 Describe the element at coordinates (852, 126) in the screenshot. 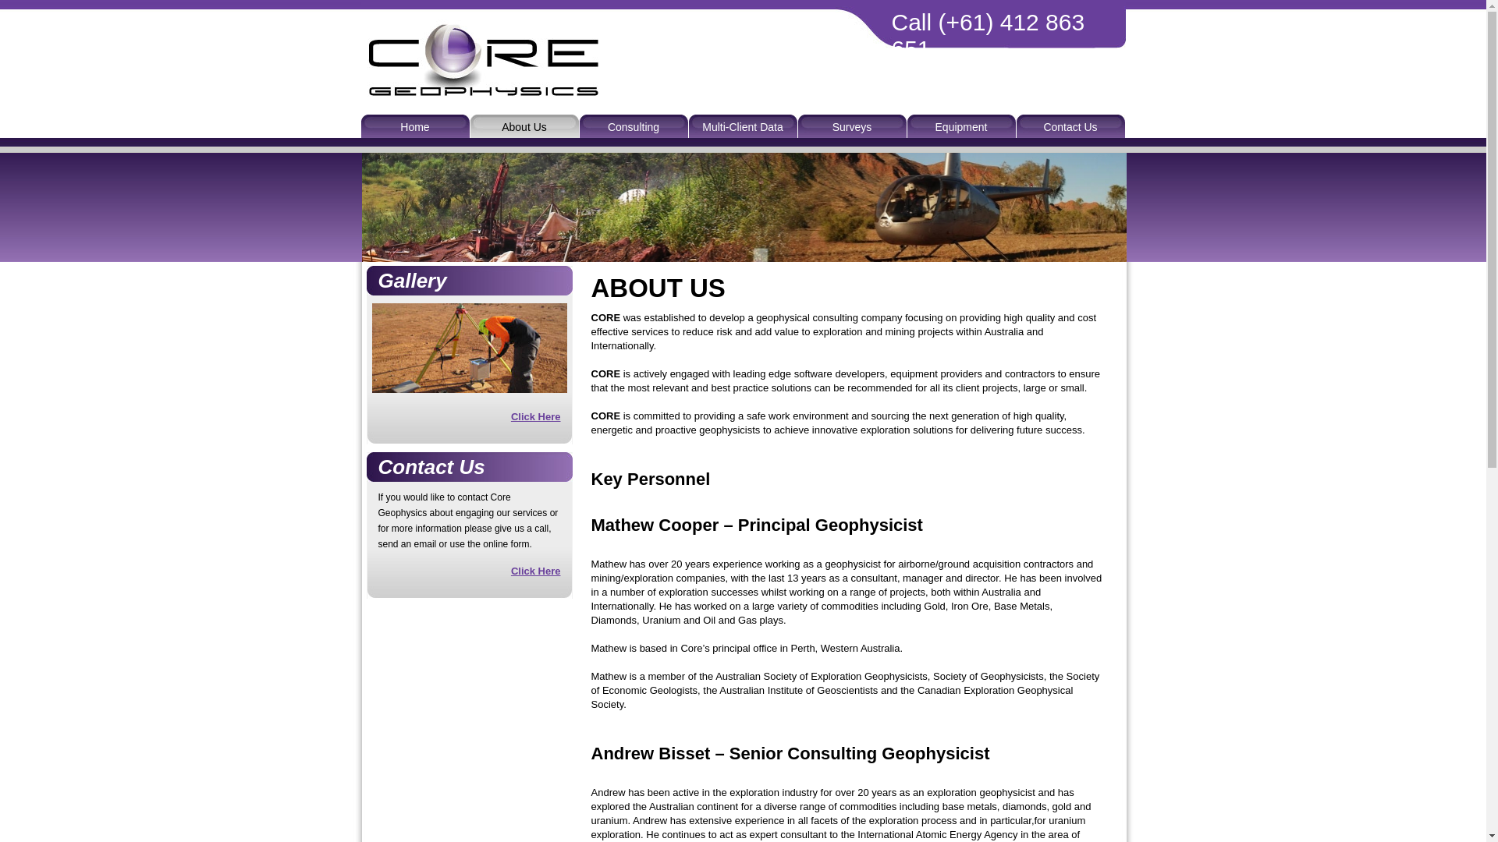

I see `Surveys` at that location.